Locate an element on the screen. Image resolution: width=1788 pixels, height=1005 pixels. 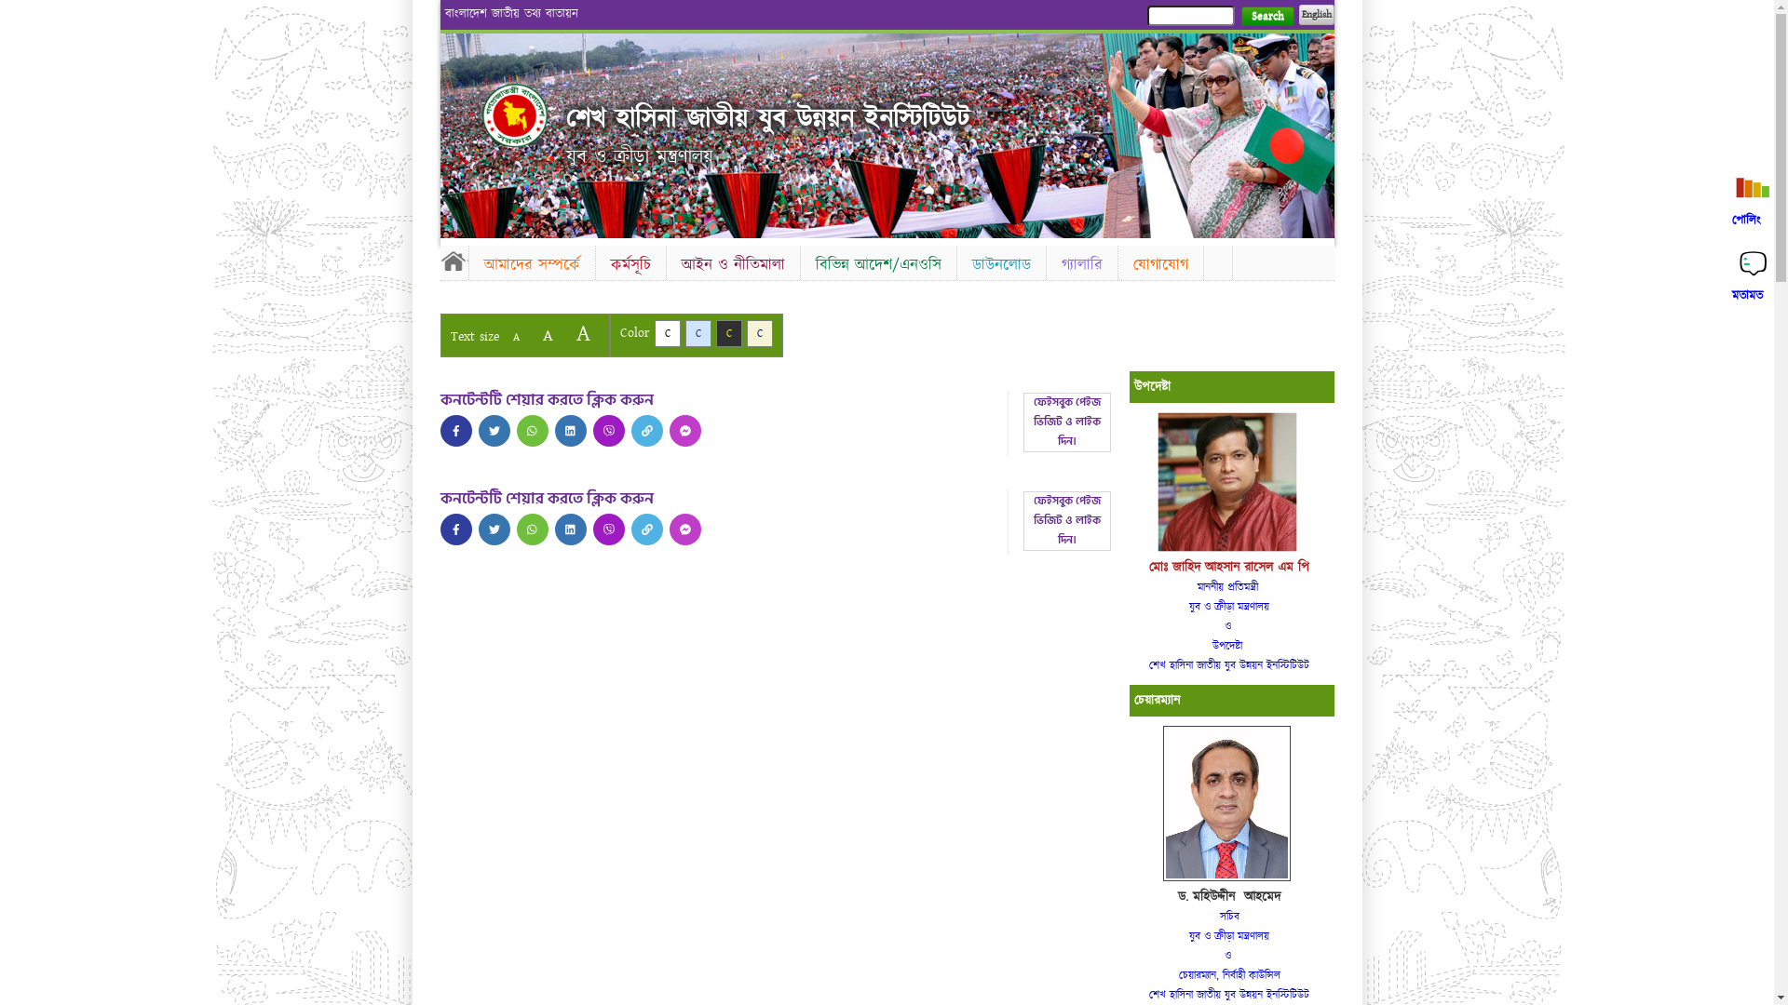
A is located at coordinates (516, 337).